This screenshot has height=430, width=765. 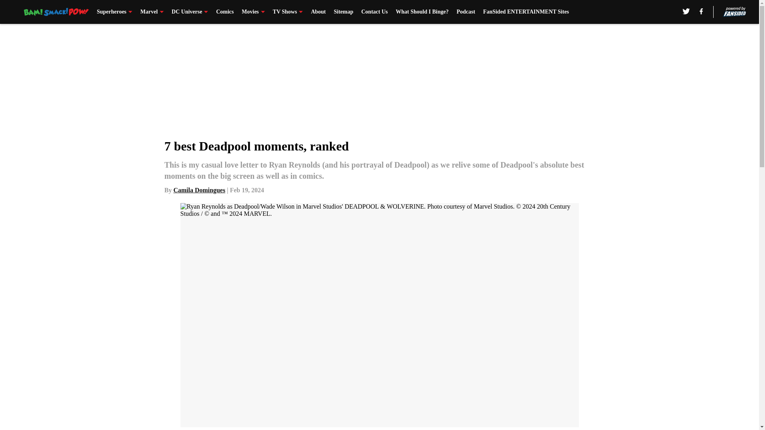 I want to click on What Should I Binge?, so click(x=422, y=12).